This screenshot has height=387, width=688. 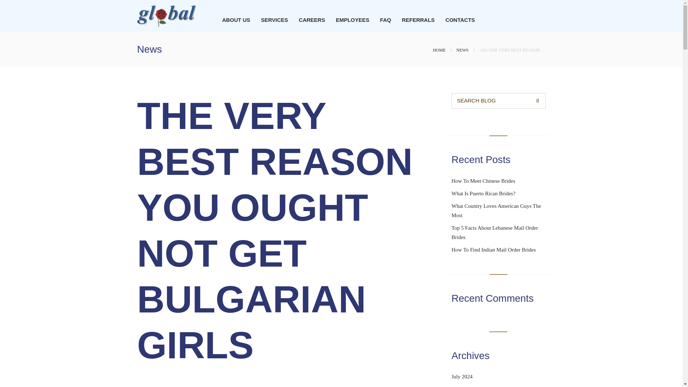 What do you see at coordinates (274, 20) in the screenshot?
I see `SERVICES` at bounding box center [274, 20].